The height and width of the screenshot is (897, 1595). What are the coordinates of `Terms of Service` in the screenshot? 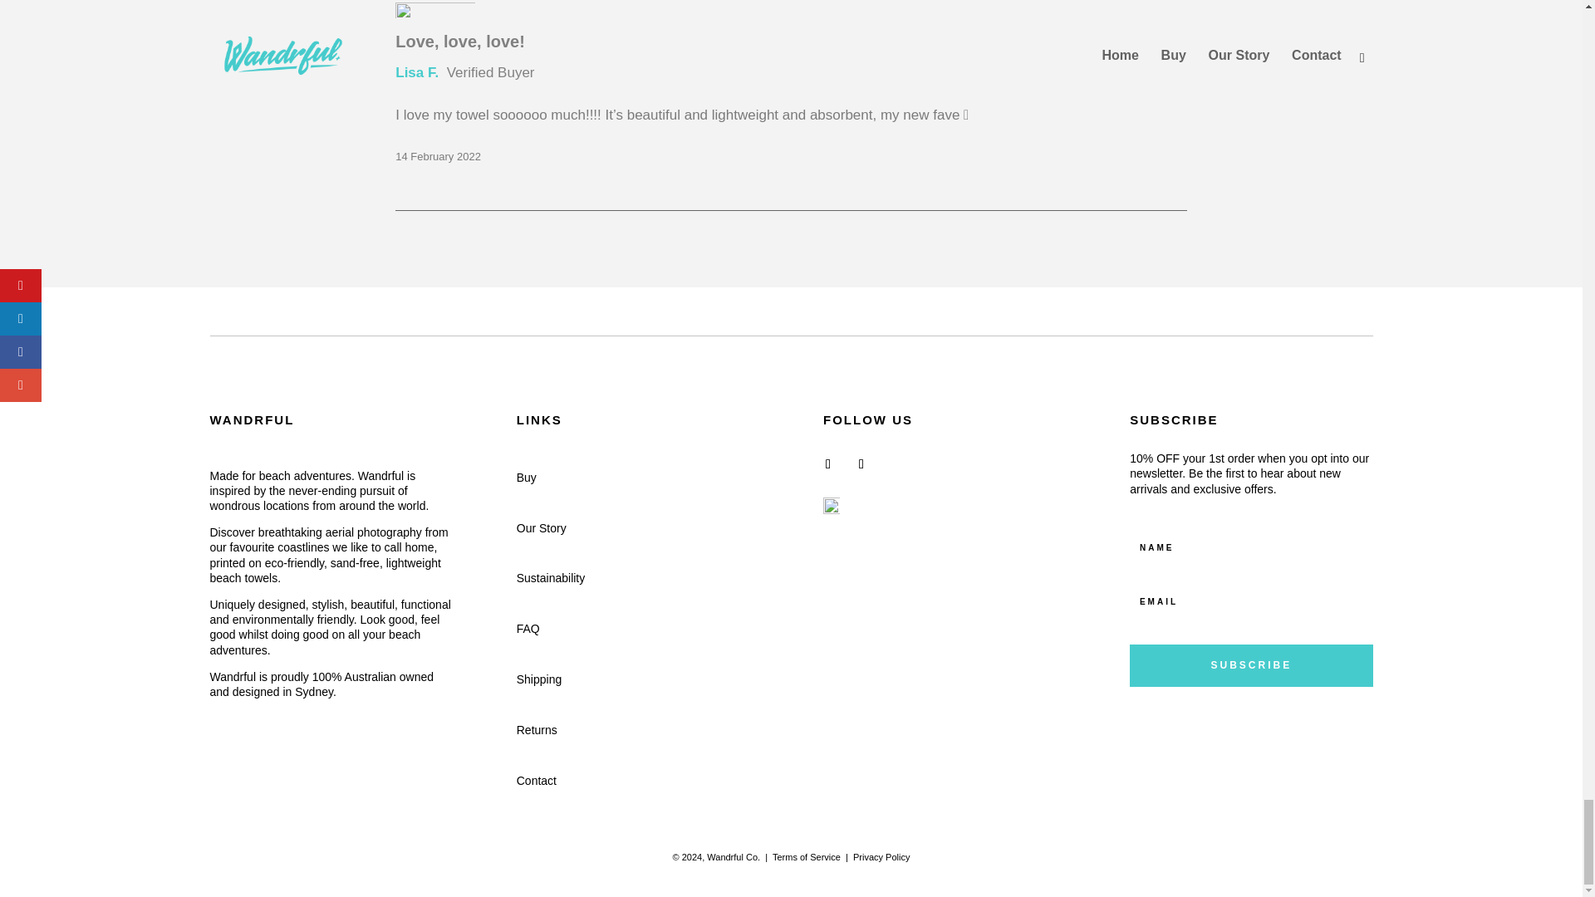 It's located at (806, 857).